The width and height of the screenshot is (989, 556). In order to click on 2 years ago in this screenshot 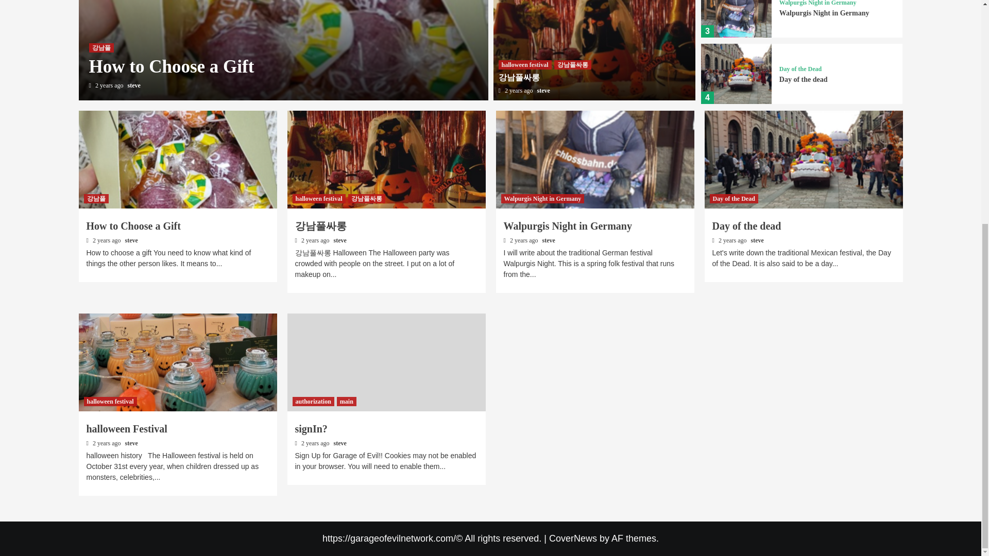, I will do `click(110, 85)`.